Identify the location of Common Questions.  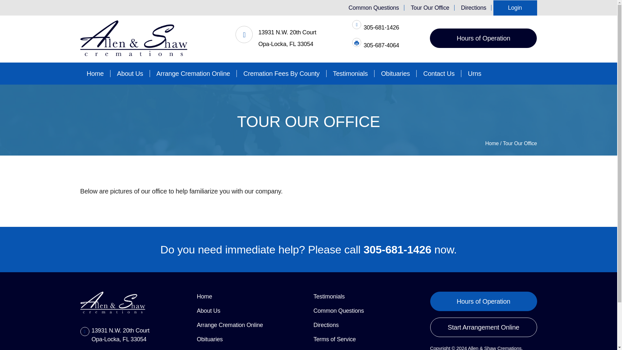
(374, 8).